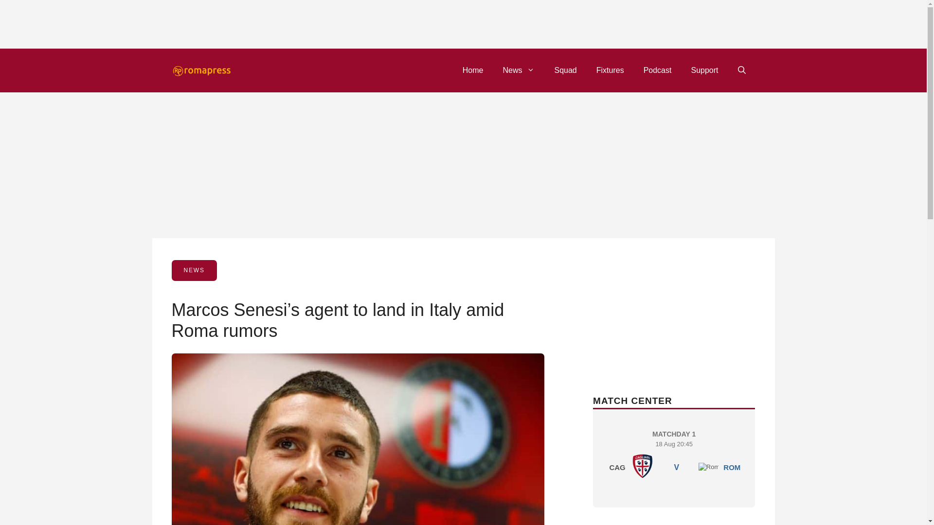  I want to click on Squad, so click(565, 70).